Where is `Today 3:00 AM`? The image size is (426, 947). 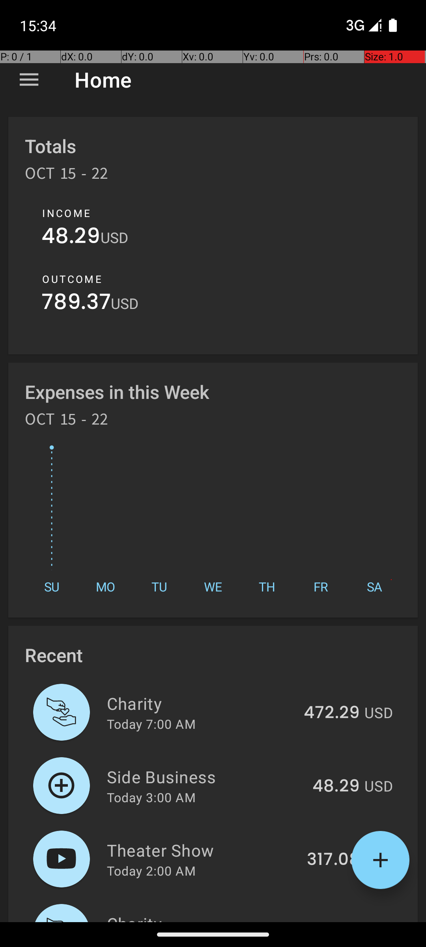 Today 3:00 AM is located at coordinates (151, 797).